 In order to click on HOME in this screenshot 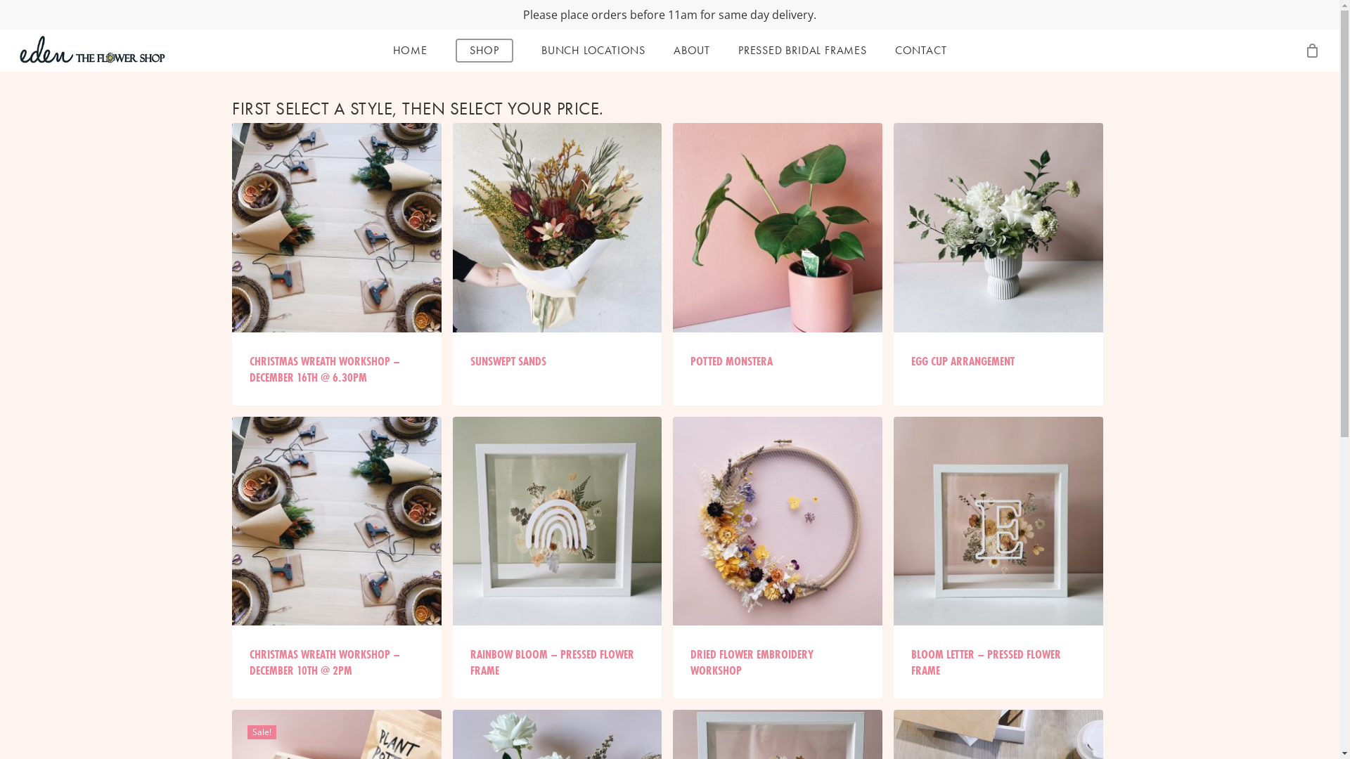, I will do `click(411, 51)`.